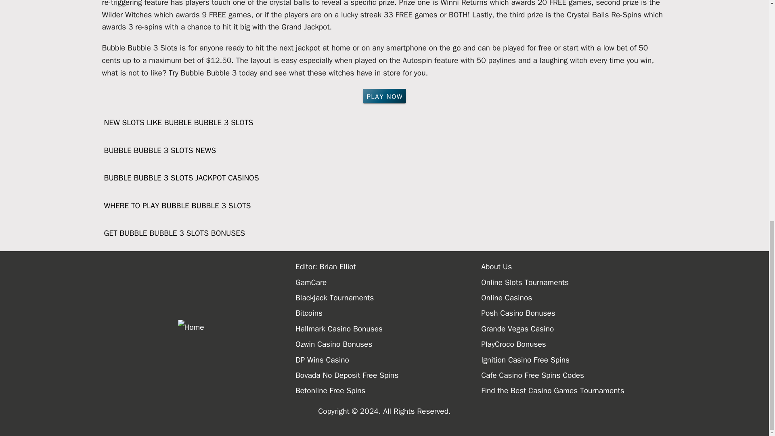 Image resolution: width=775 pixels, height=436 pixels. What do you see at coordinates (384, 96) in the screenshot?
I see `PLAY NOW` at bounding box center [384, 96].